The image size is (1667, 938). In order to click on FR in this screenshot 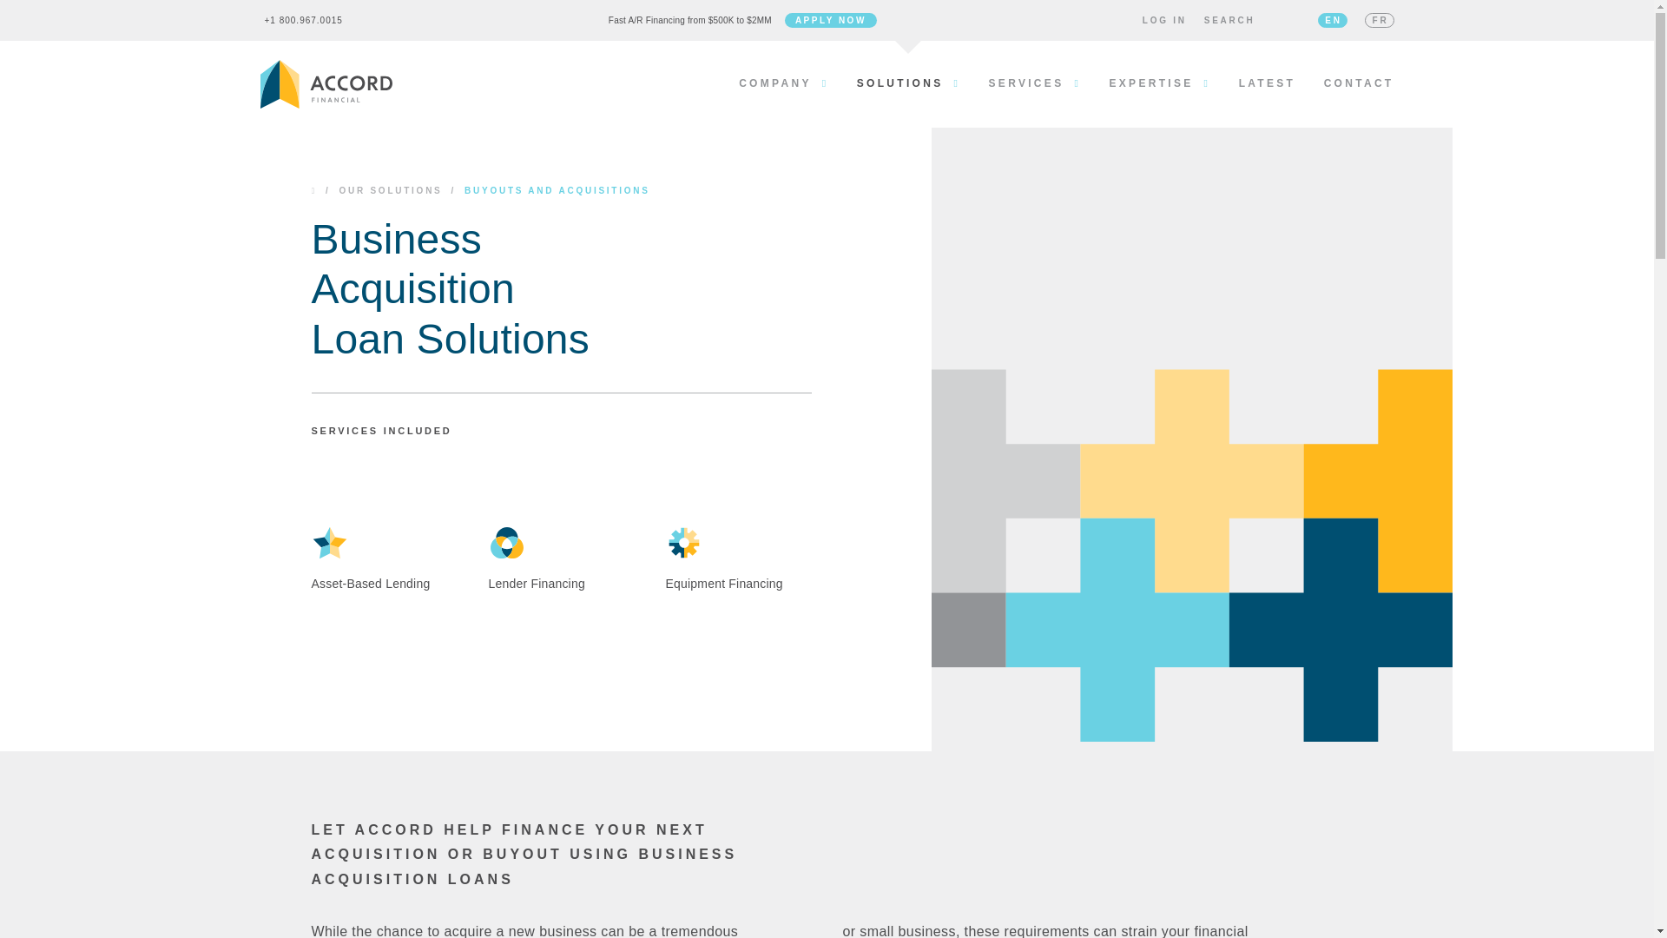, I will do `click(1379, 21)`.